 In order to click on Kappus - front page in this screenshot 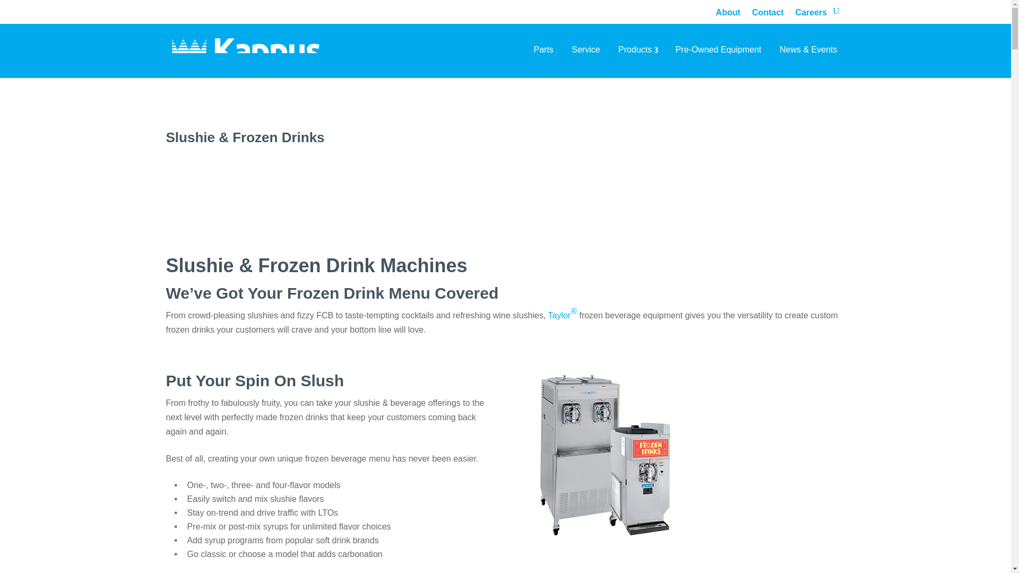, I will do `click(246, 54)`.